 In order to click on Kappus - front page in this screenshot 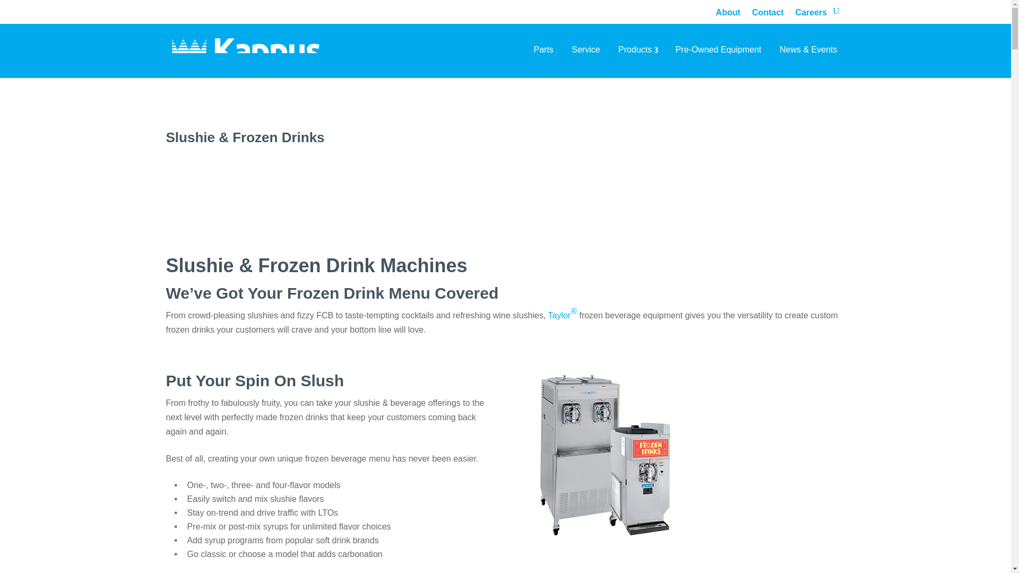, I will do `click(246, 54)`.